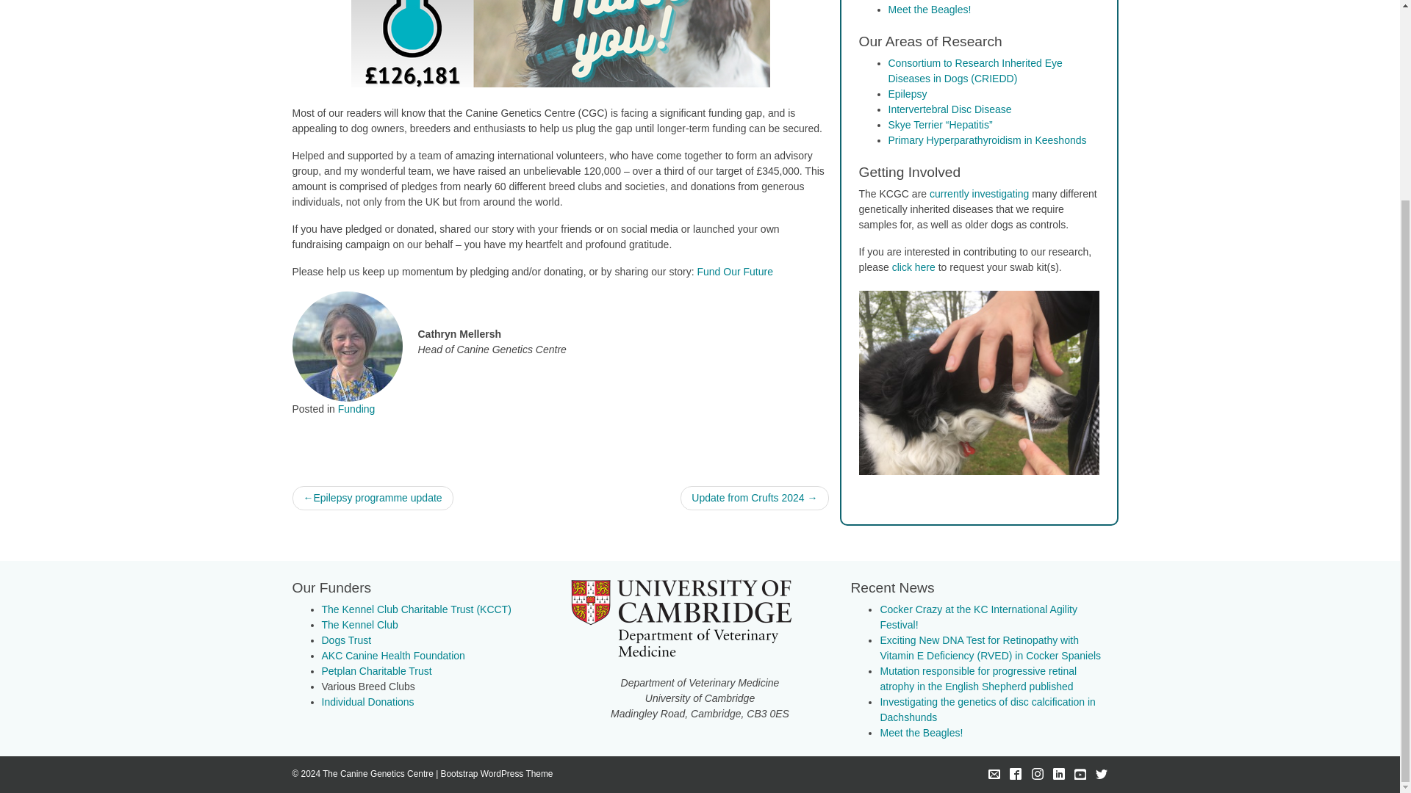 The height and width of the screenshot is (793, 1411). What do you see at coordinates (735, 272) in the screenshot?
I see `Fund Our Future` at bounding box center [735, 272].